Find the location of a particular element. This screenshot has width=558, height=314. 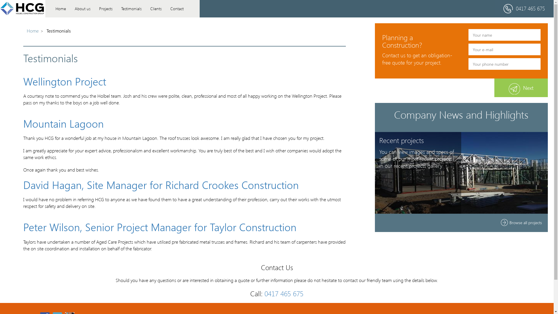

Next is located at coordinates (521, 88).